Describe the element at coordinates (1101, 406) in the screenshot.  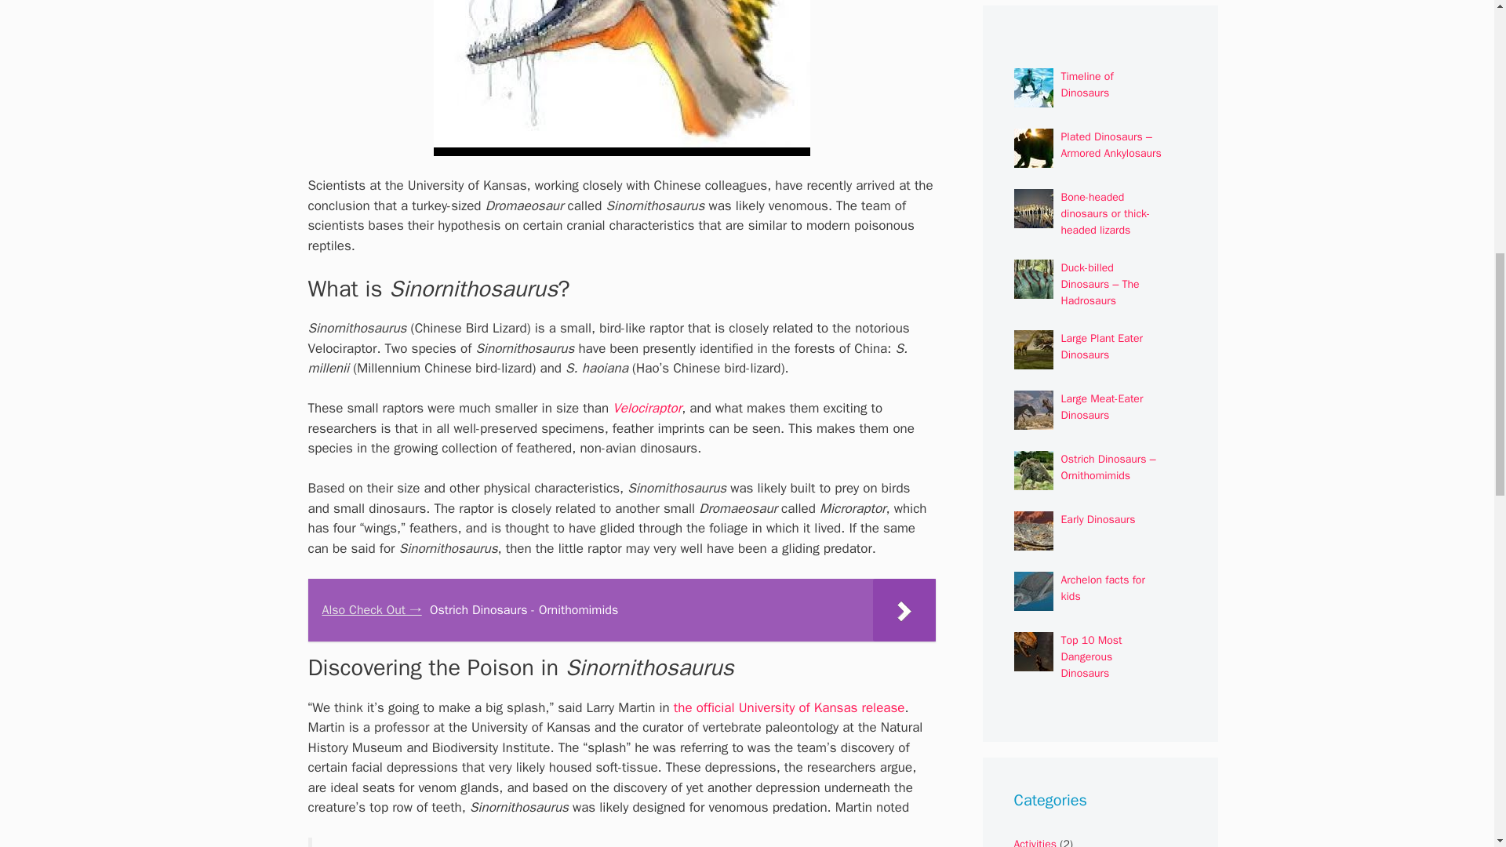
I see `Large Meat-Eater Dinosaurs` at that location.